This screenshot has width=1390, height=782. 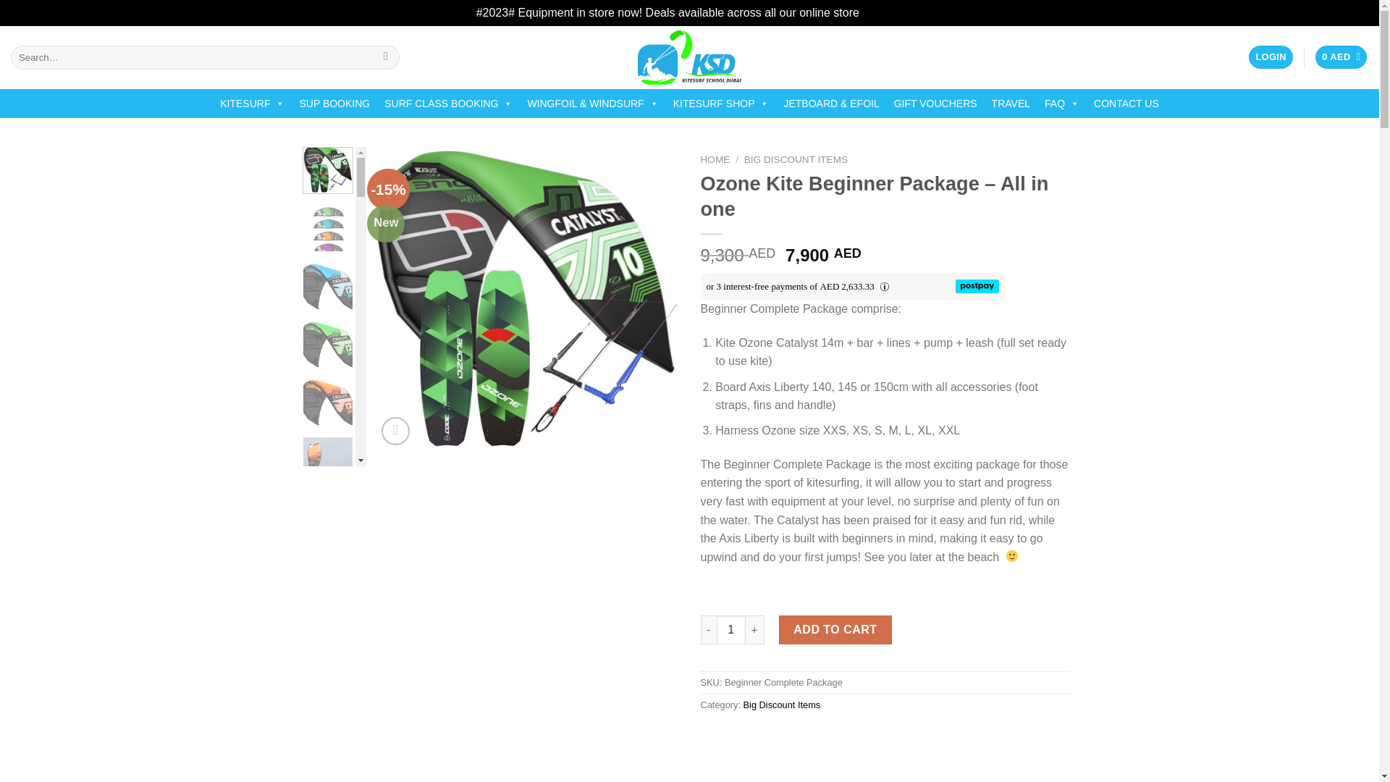 I want to click on SUP BOOKING, so click(x=334, y=104).